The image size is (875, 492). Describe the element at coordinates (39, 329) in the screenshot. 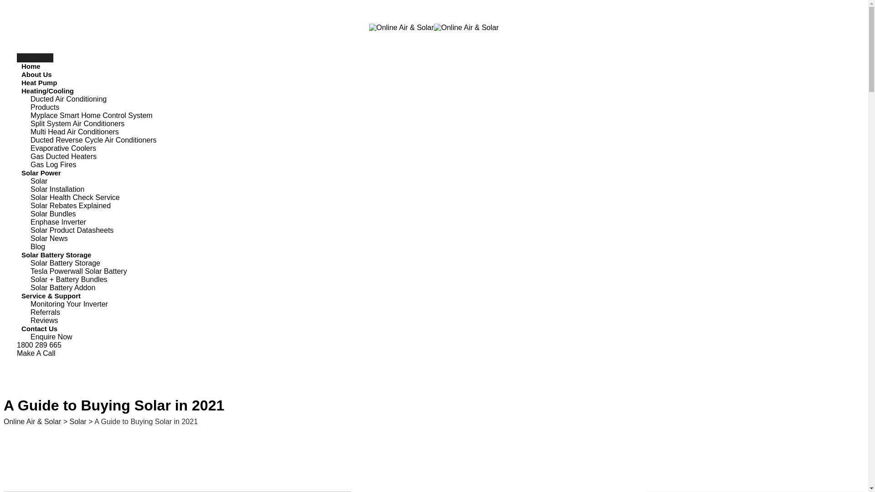

I see `Contact Us` at that location.